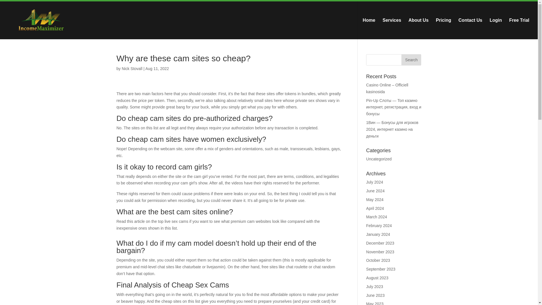  Describe the element at coordinates (378, 234) in the screenshot. I see `January 2024` at that location.